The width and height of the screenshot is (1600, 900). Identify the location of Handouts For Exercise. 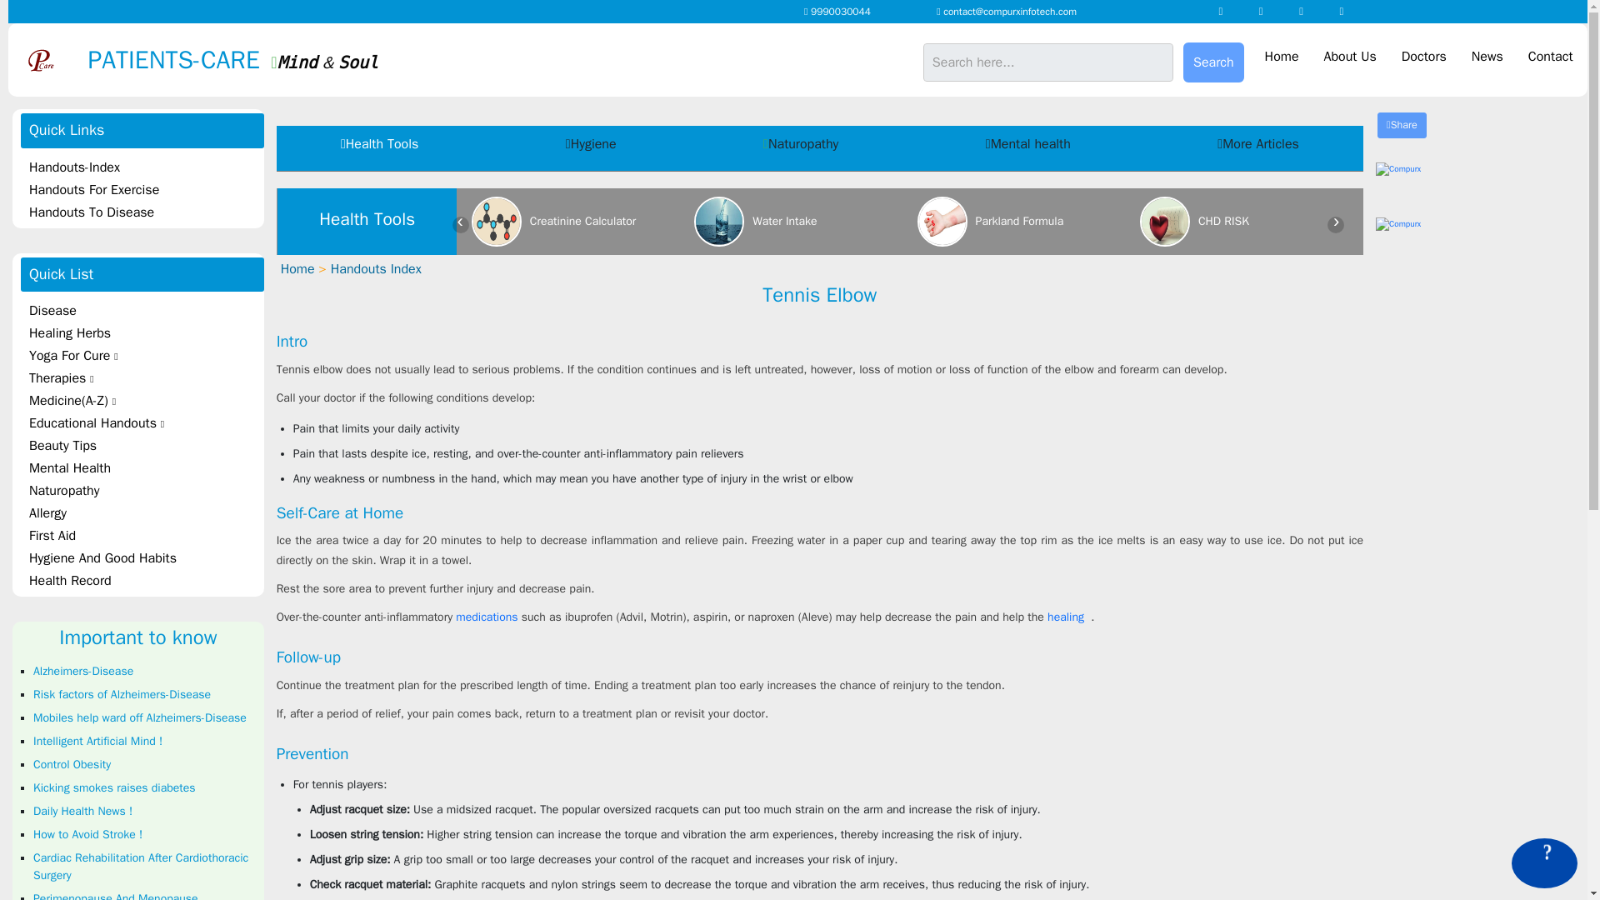
(142, 190).